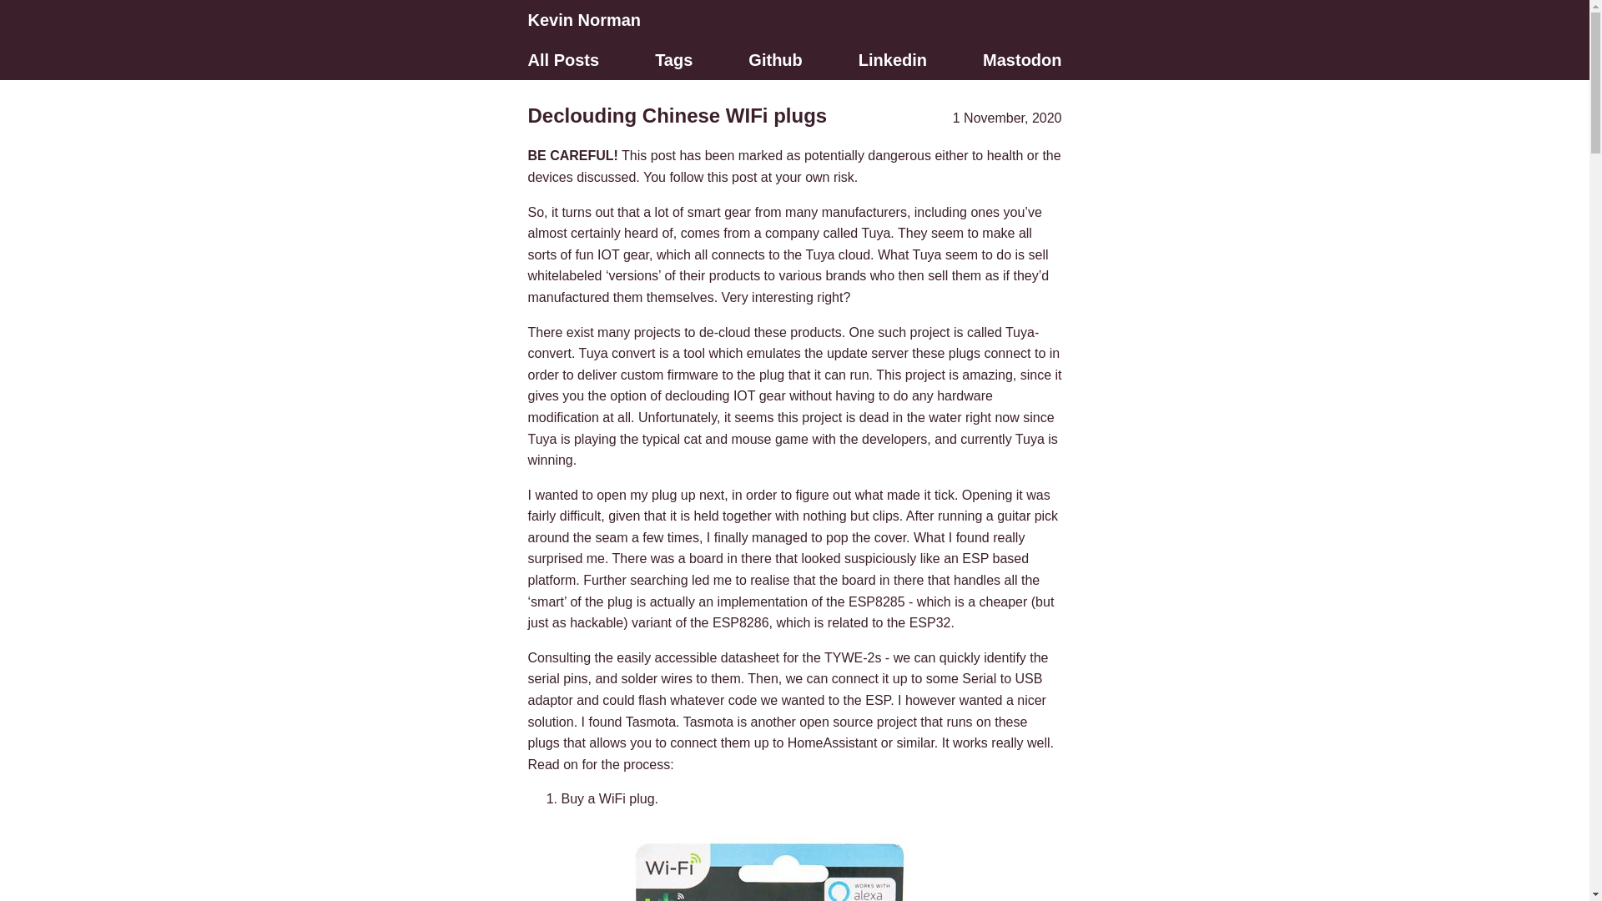 The height and width of the screenshot is (901, 1602). What do you see at coordinates (676, 115) in the screenshot?
I see `Declouding Chinese WIFi plugs` at bounding box center [676, 115].